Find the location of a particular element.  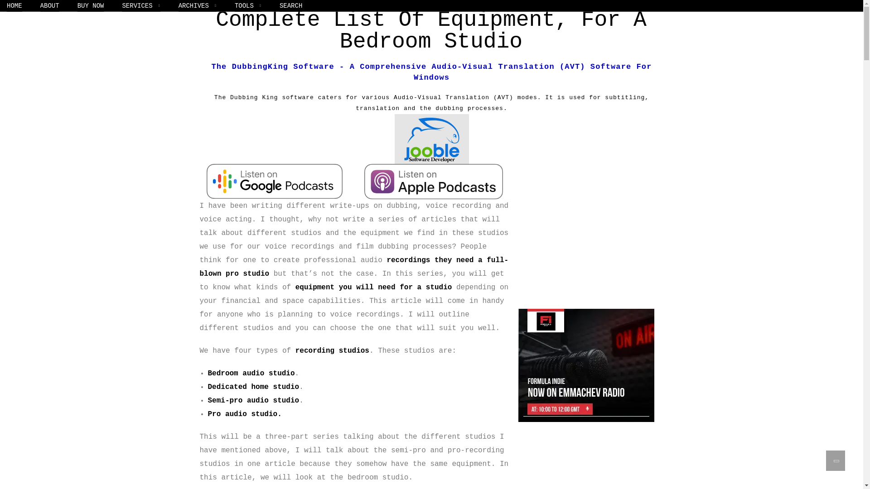

ARCHIVES is located at coordinates (198, 5).